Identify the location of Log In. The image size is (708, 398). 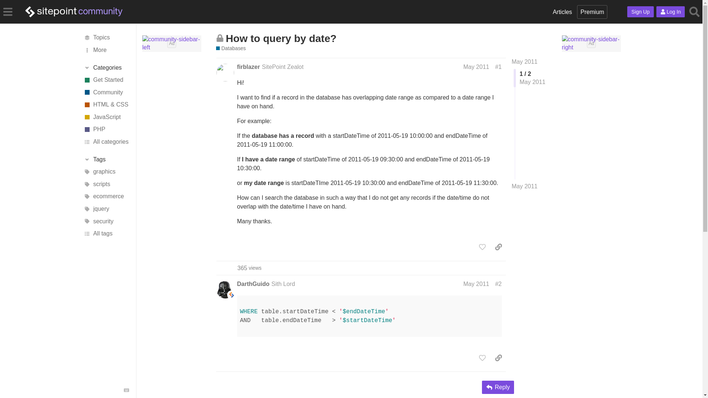
(670, 12).